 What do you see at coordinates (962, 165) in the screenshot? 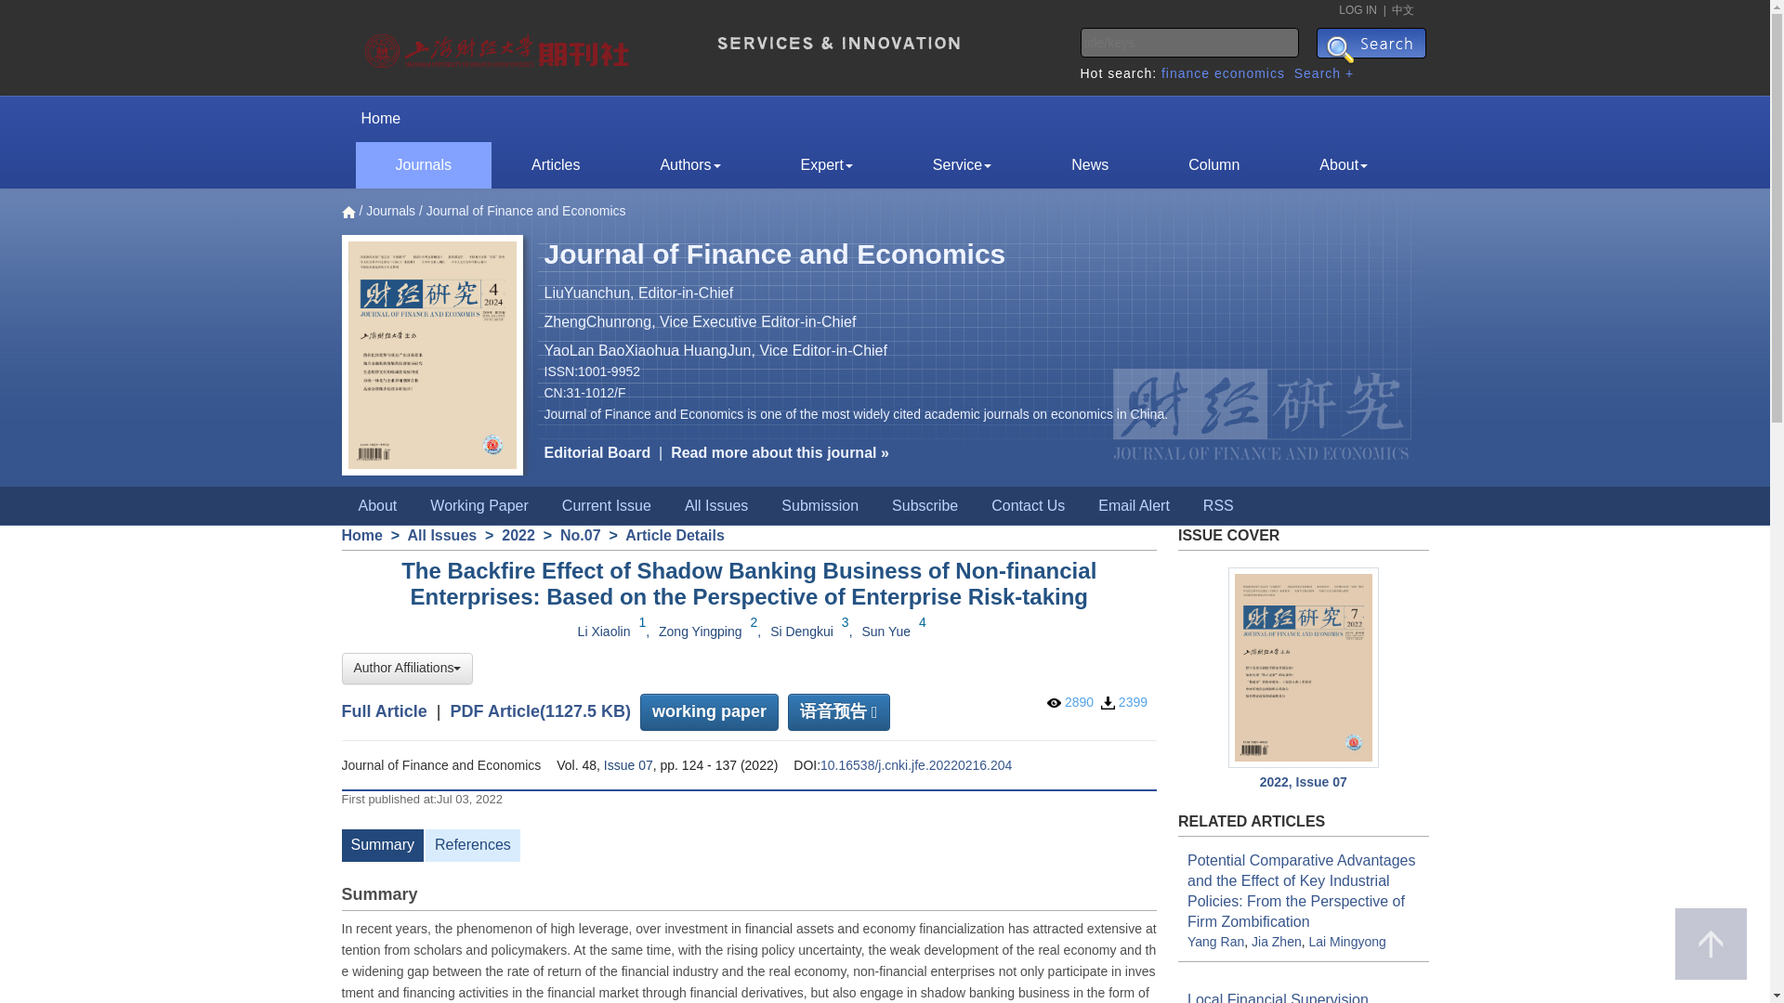
I see `Our services` at bounding box center [962, 165].